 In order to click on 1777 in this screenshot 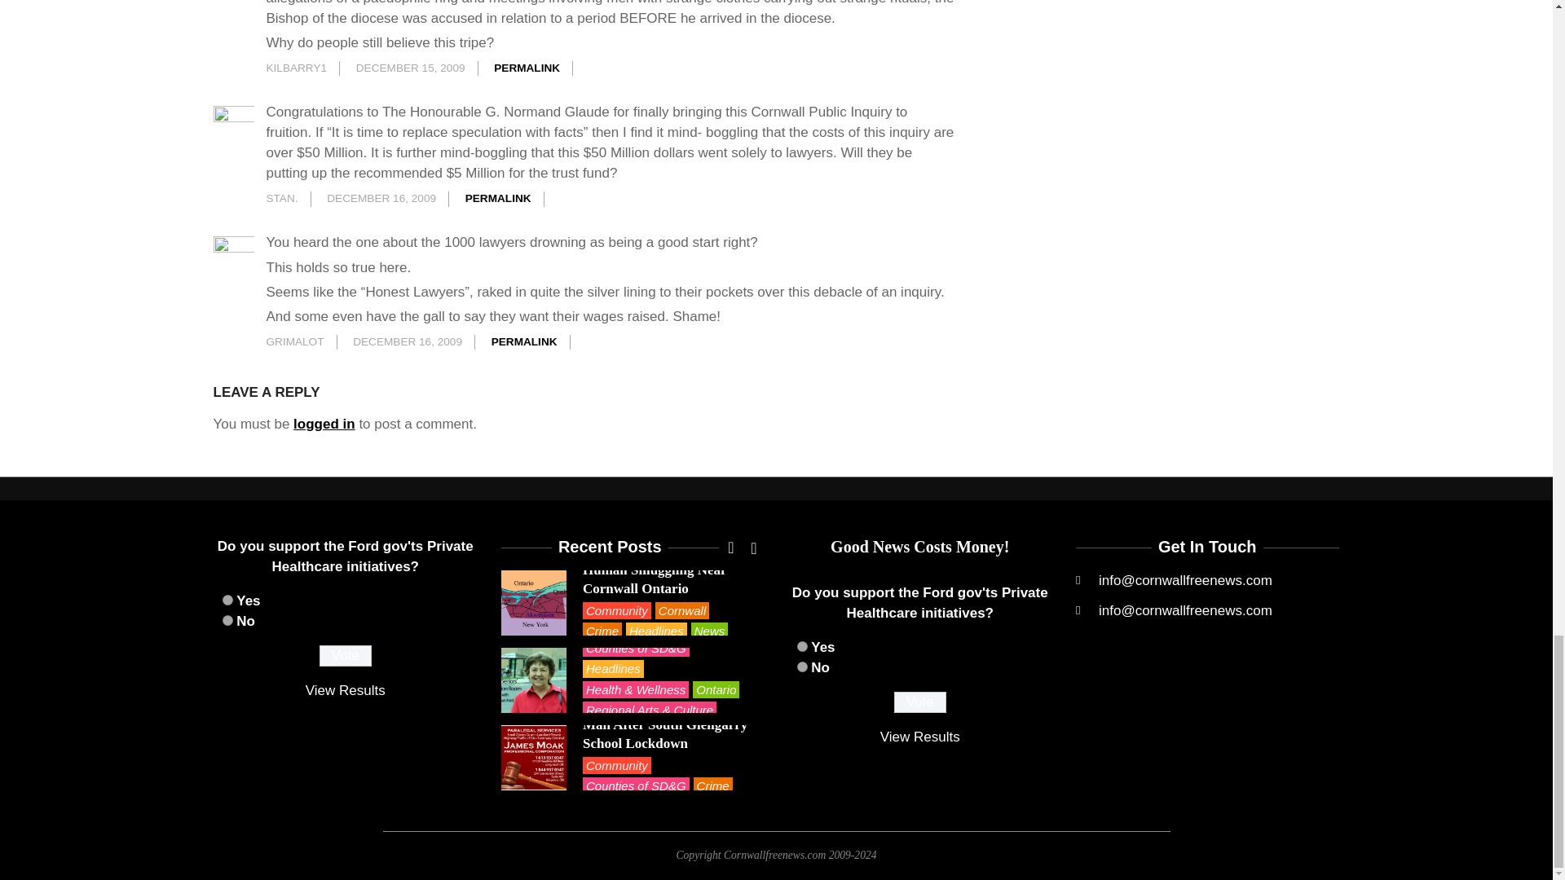, I will do `click(802, 667)`.